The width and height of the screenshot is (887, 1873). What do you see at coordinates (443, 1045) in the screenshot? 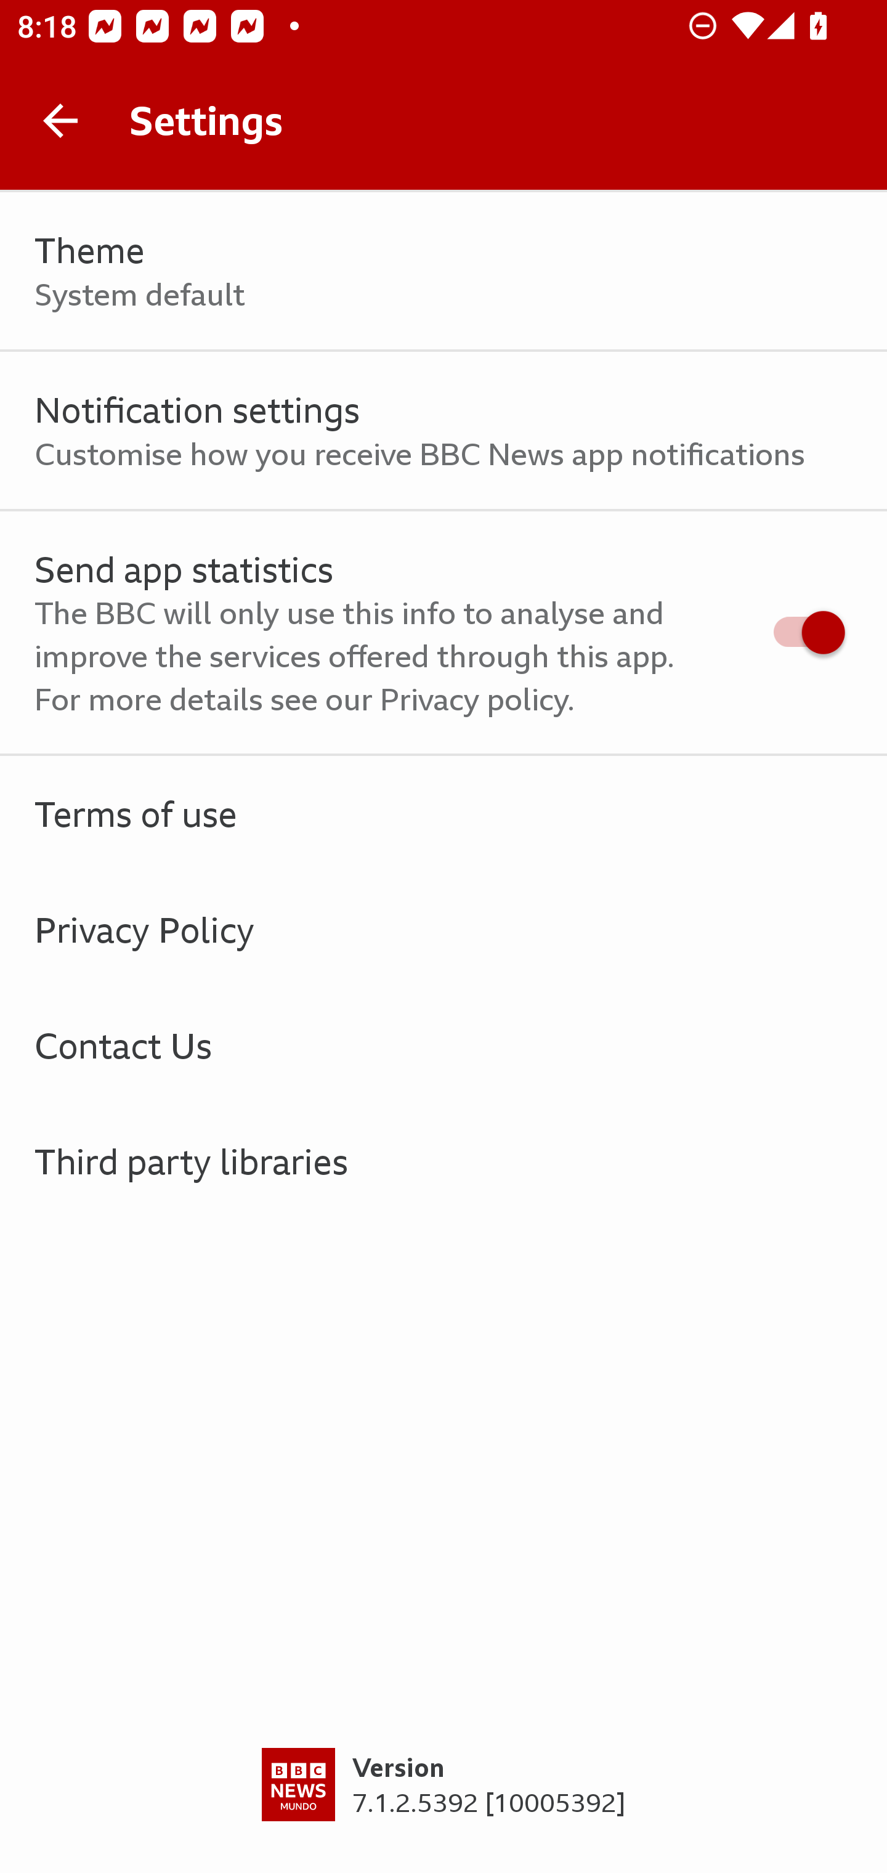
I see `Contact Us` at bounding box center [443, 1045].